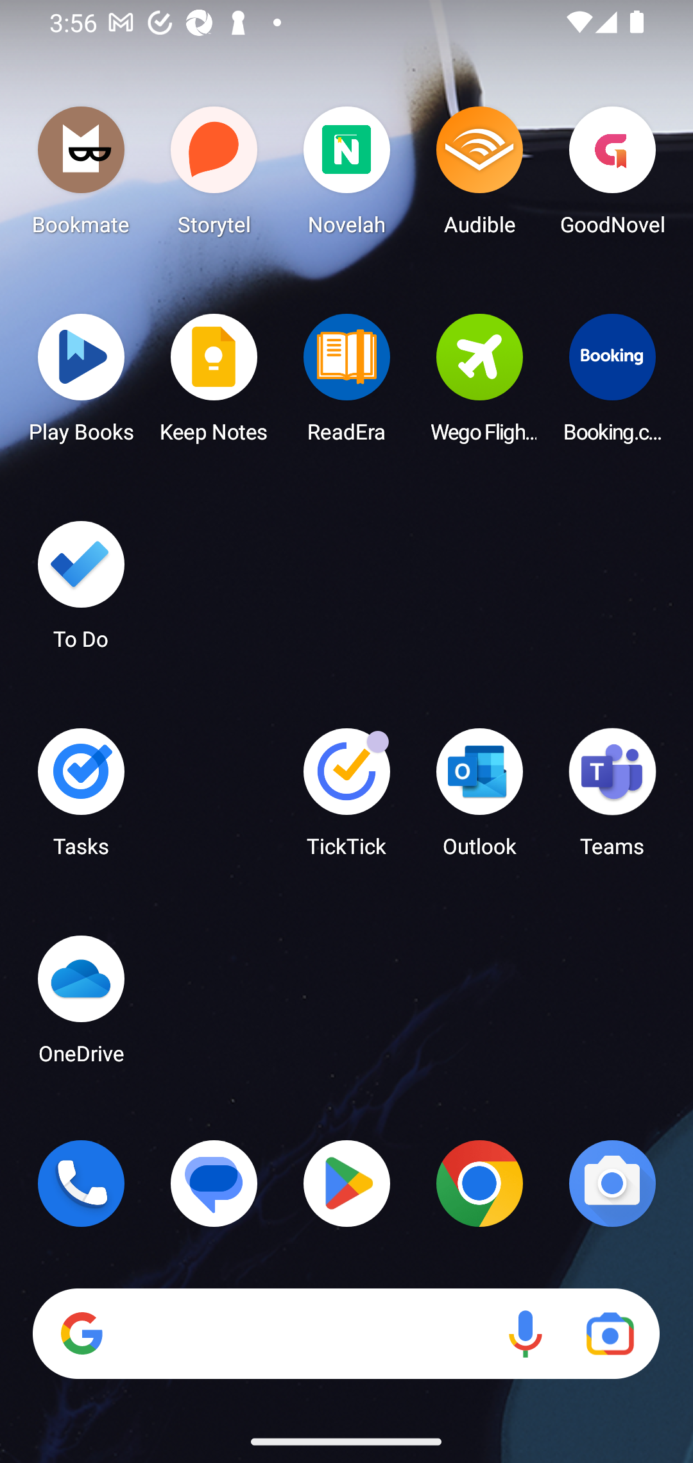  Describe the element at coordinates (525, 1334) in the screenshot. I see `Voice search` at that location.